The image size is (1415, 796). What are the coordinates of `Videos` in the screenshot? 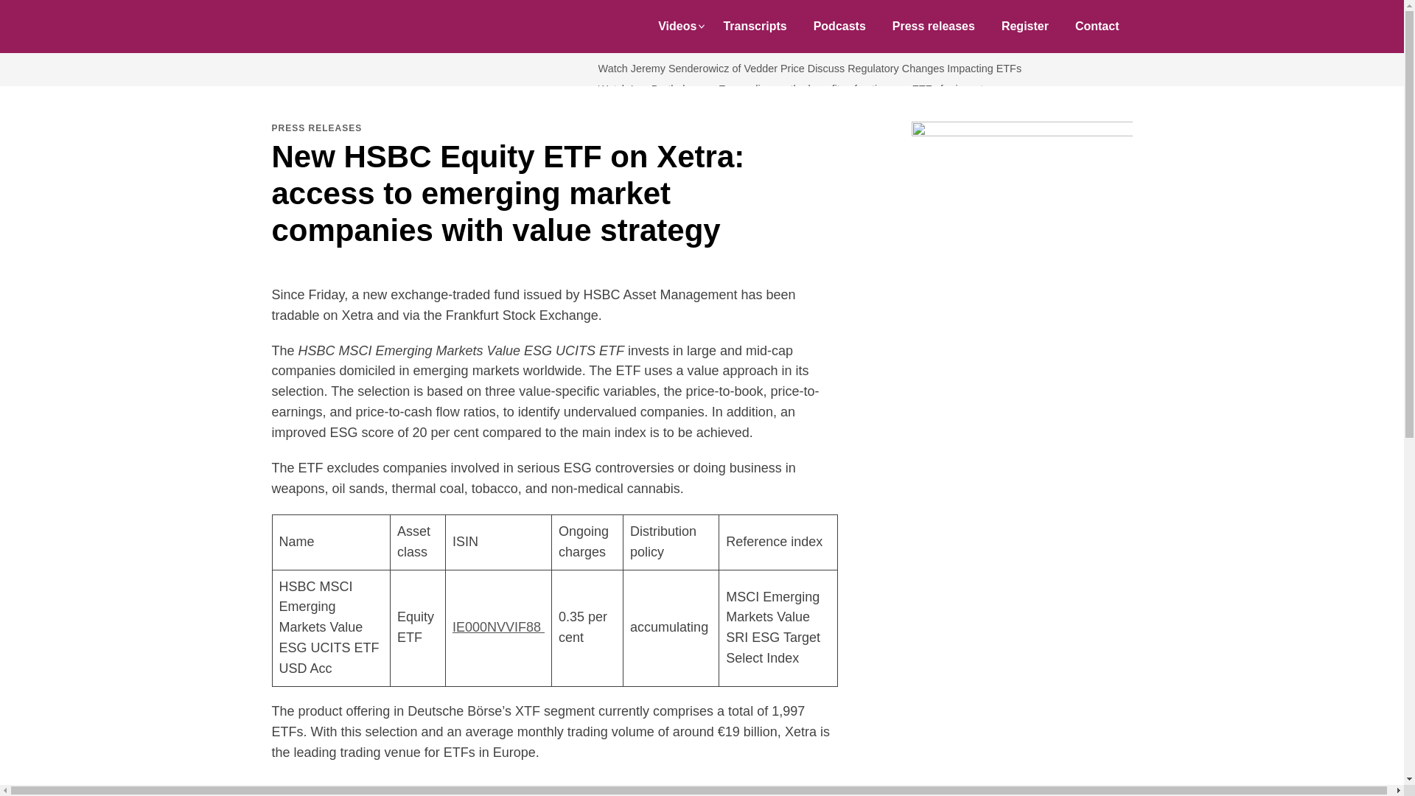 It's located at (677, 27).